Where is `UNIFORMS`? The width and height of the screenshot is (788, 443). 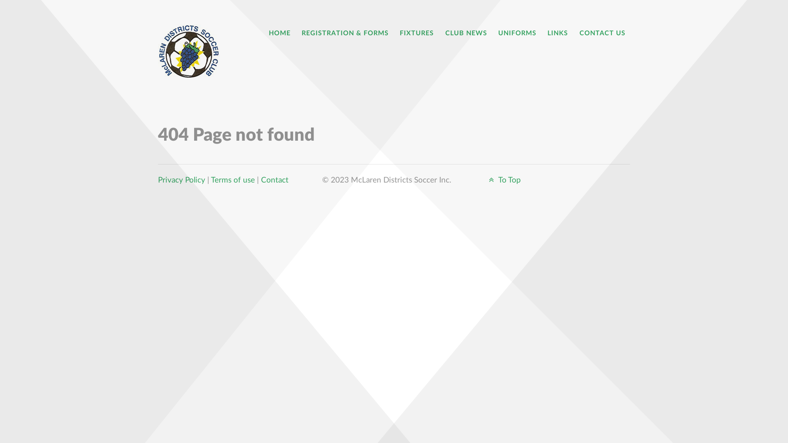
UNIFORMS is located at coordinates (517, 34).